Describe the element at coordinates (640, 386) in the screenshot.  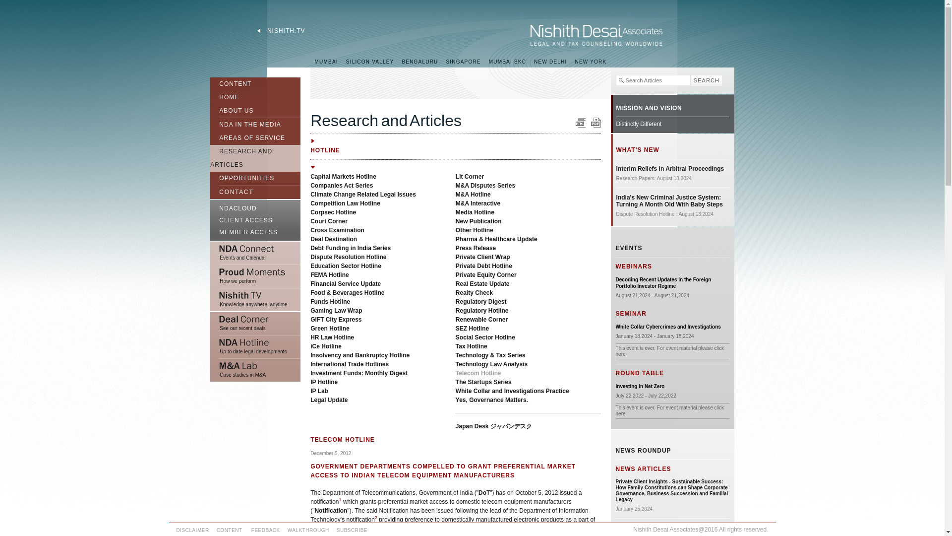
I see `Round Table` at that location.